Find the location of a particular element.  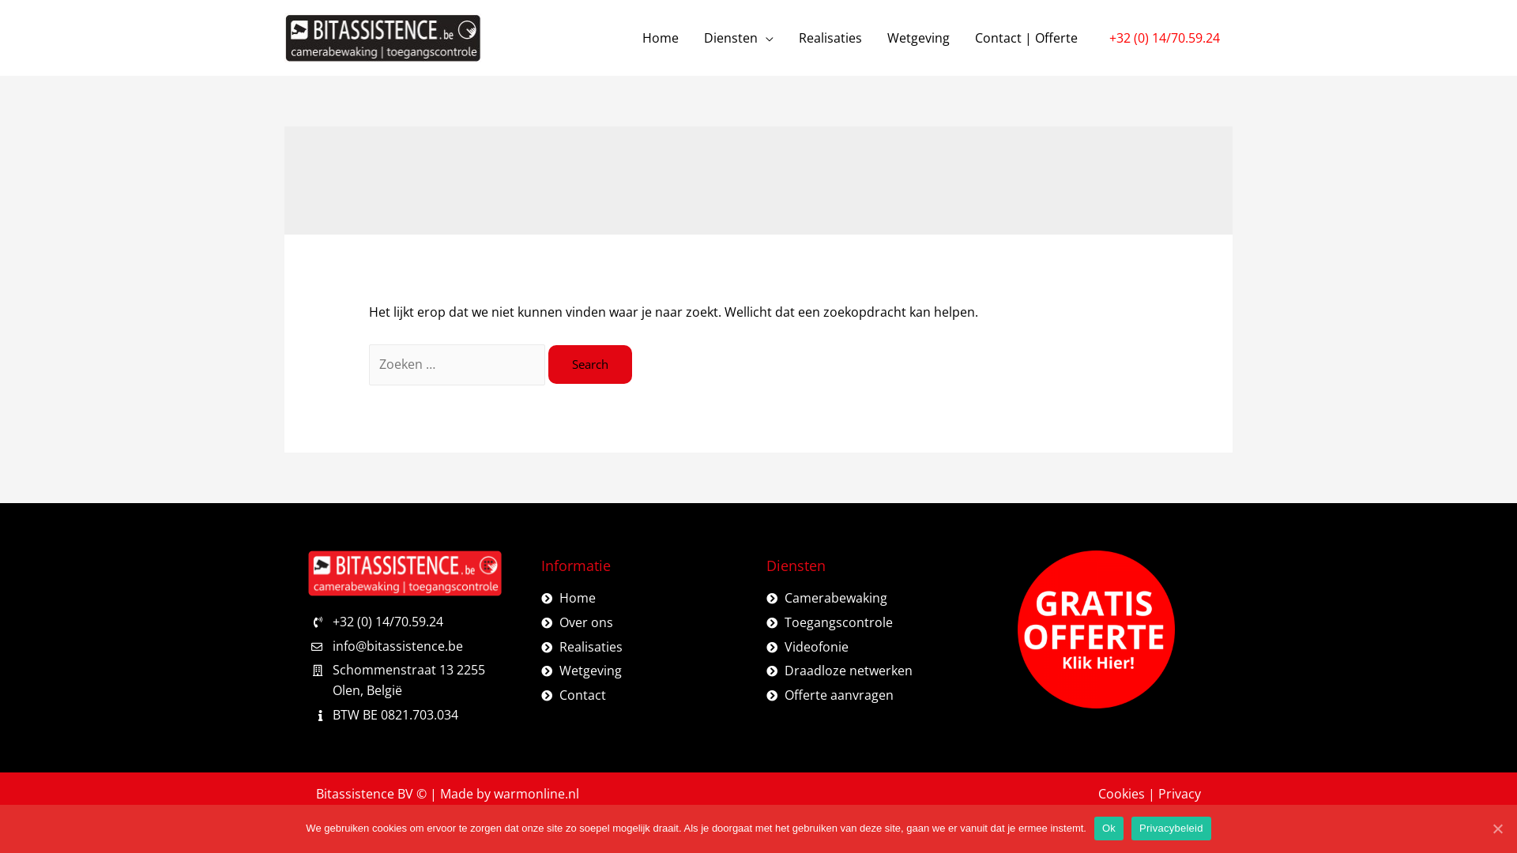

Diensten is located at coordinates (738, 38).